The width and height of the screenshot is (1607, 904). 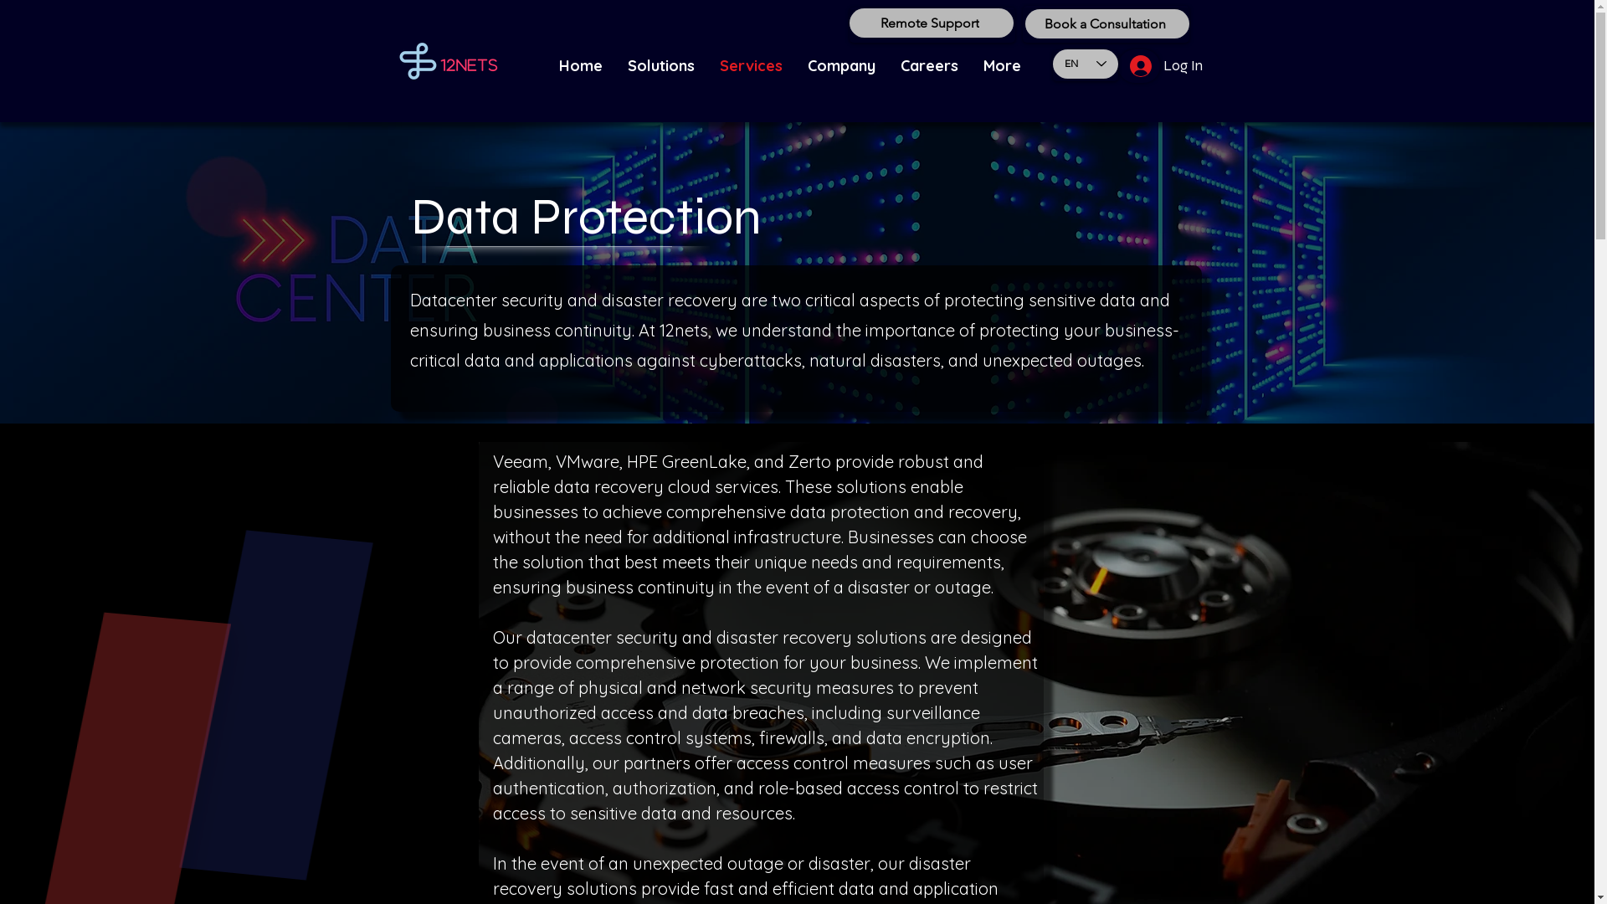 What do you see at coordinates (580, 66) in the screenshot?
I see `Home` at bounding box center [580, 66].